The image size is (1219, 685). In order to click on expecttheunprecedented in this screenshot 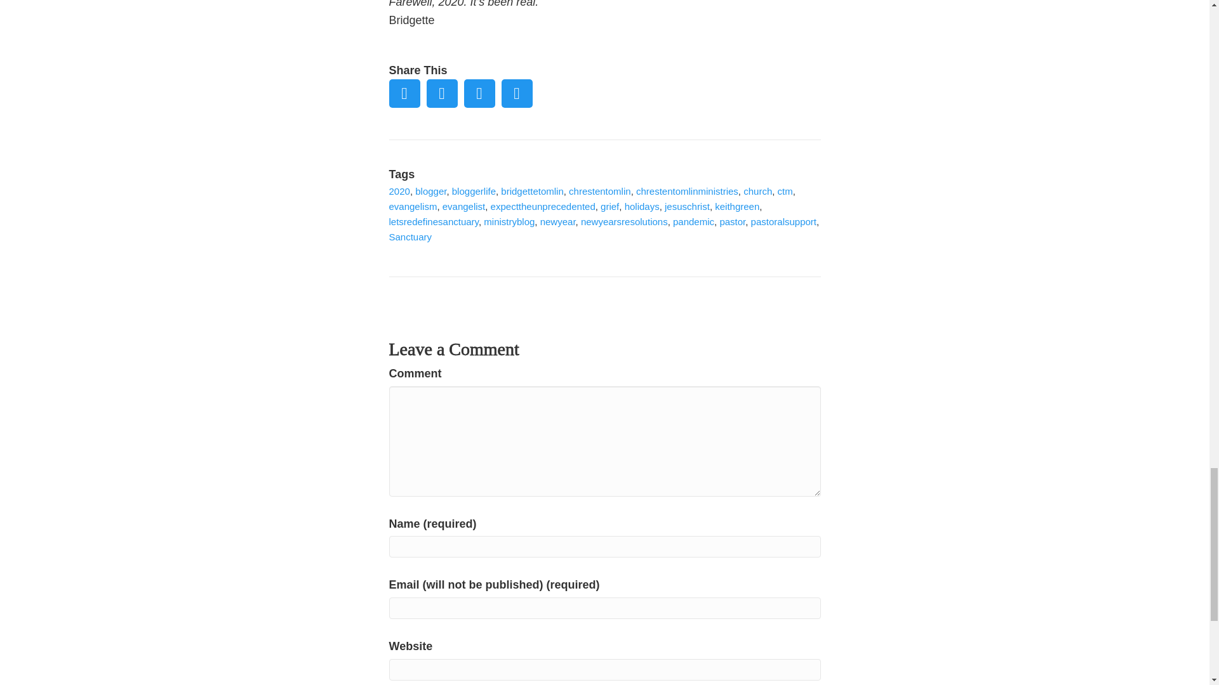, I will do `click(543, 206)`.